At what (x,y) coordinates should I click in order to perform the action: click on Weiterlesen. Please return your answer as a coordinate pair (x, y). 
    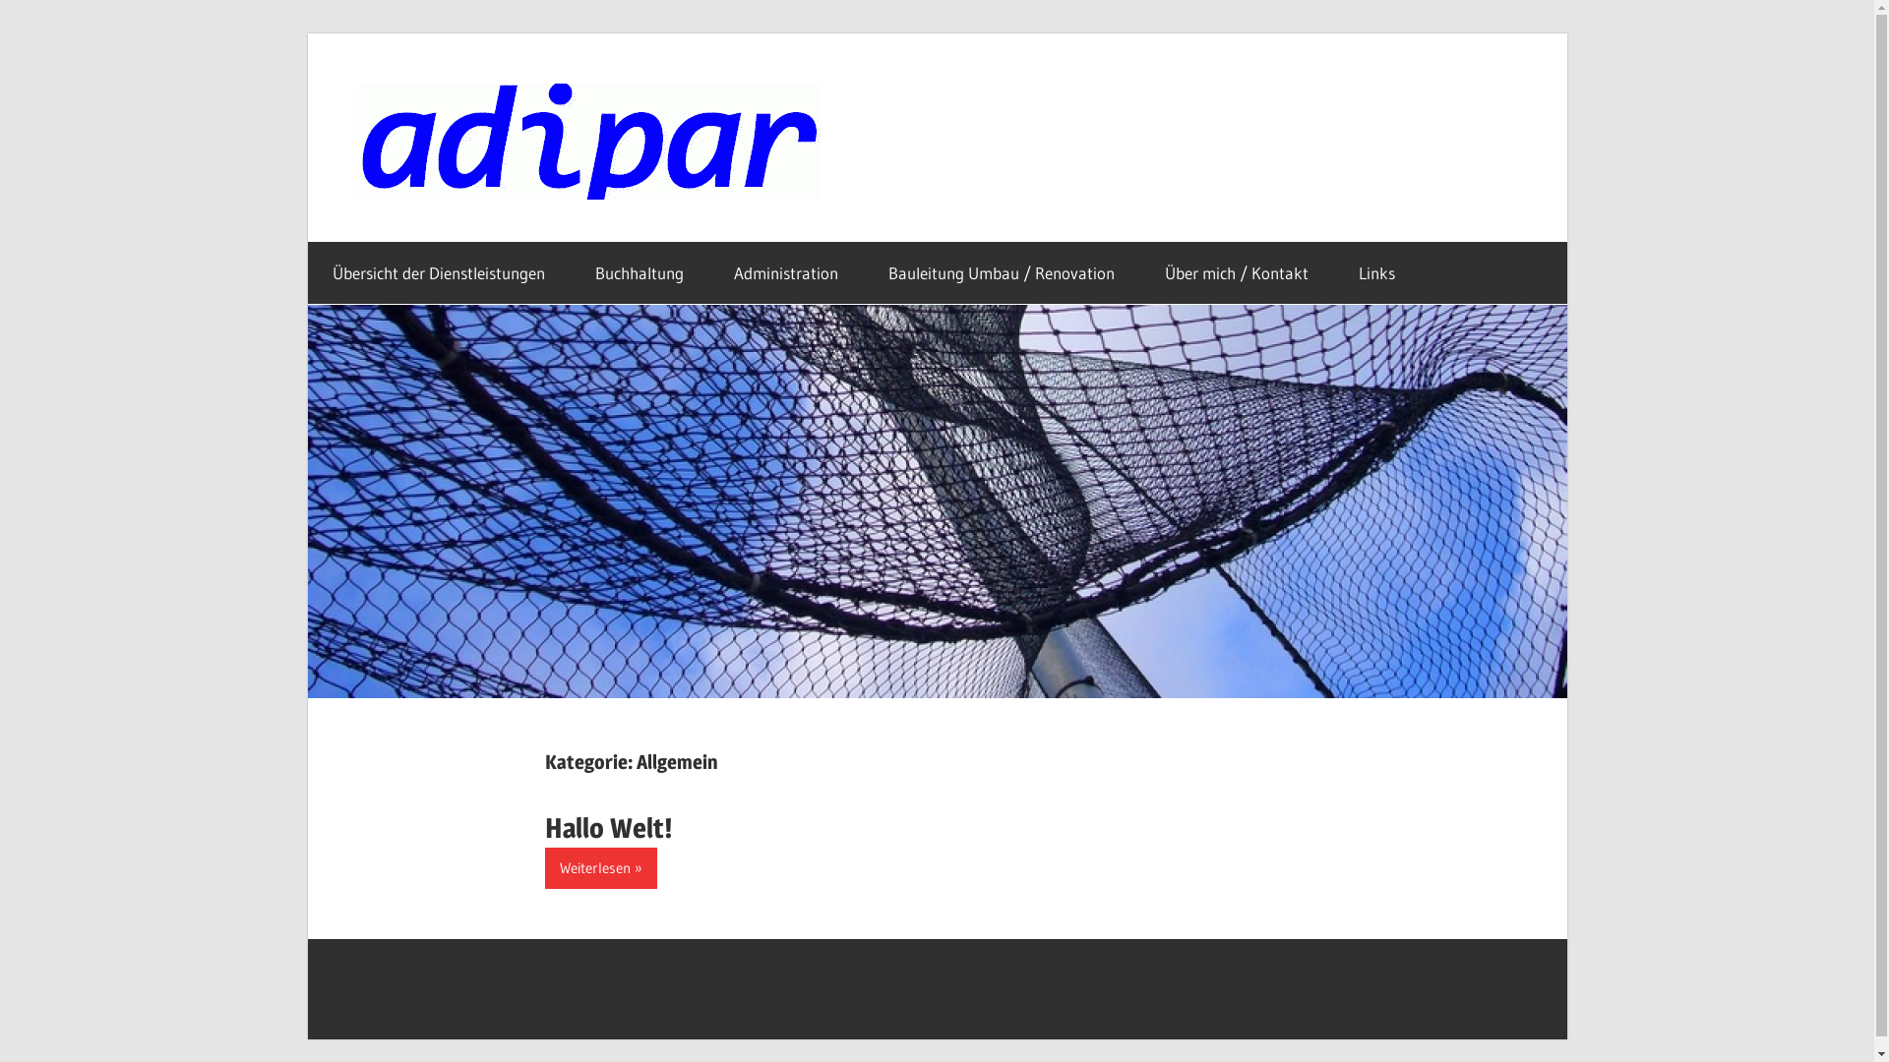
    Looking at the image, I should click on (601, 867).